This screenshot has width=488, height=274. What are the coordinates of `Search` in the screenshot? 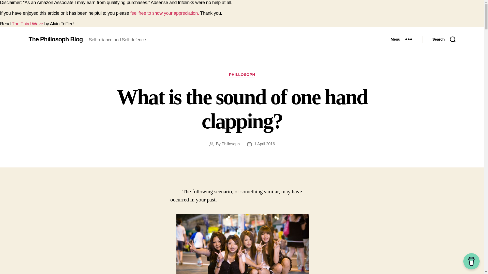 It's located at (444, 39).